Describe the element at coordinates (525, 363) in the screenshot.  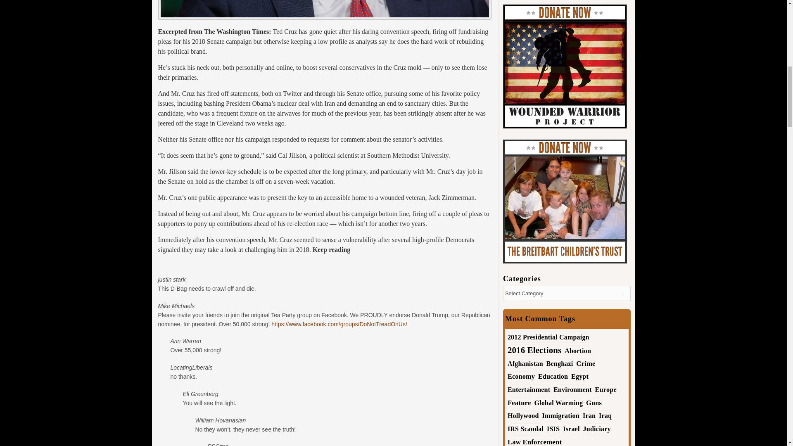
I see `Afghanistan` at that location.